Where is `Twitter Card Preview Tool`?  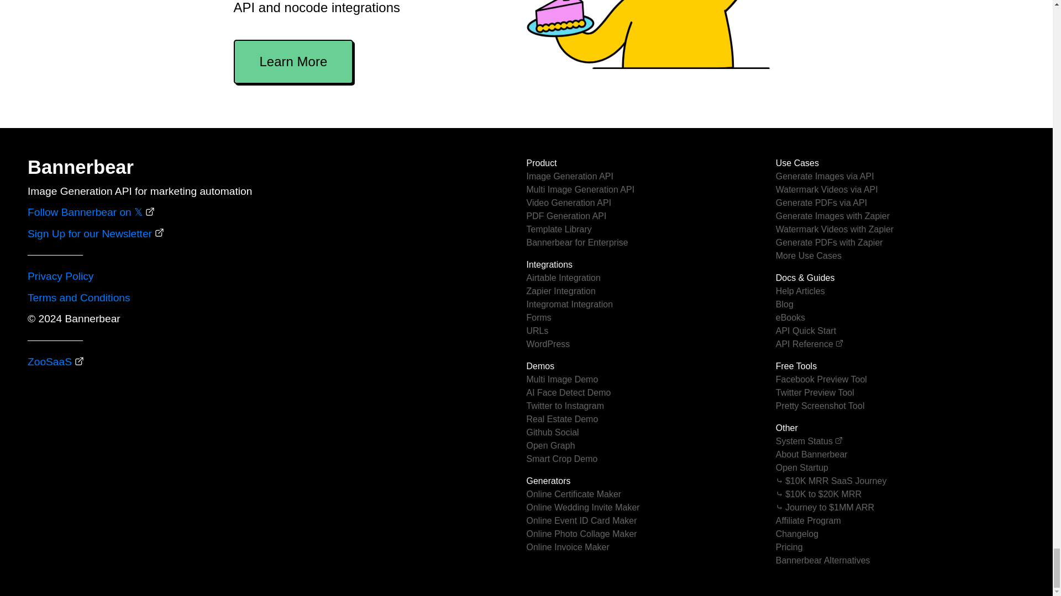
Twitter Card Preview Tool is located at coordinates (815, 393).